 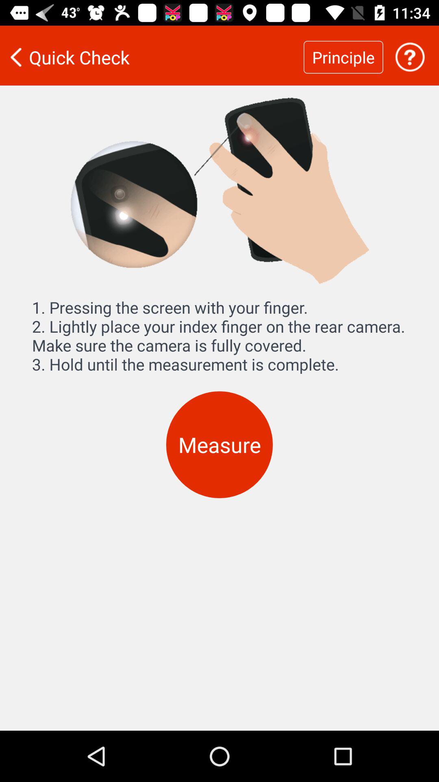 I want to click on jump until principle item, so click(x=343, y=57).